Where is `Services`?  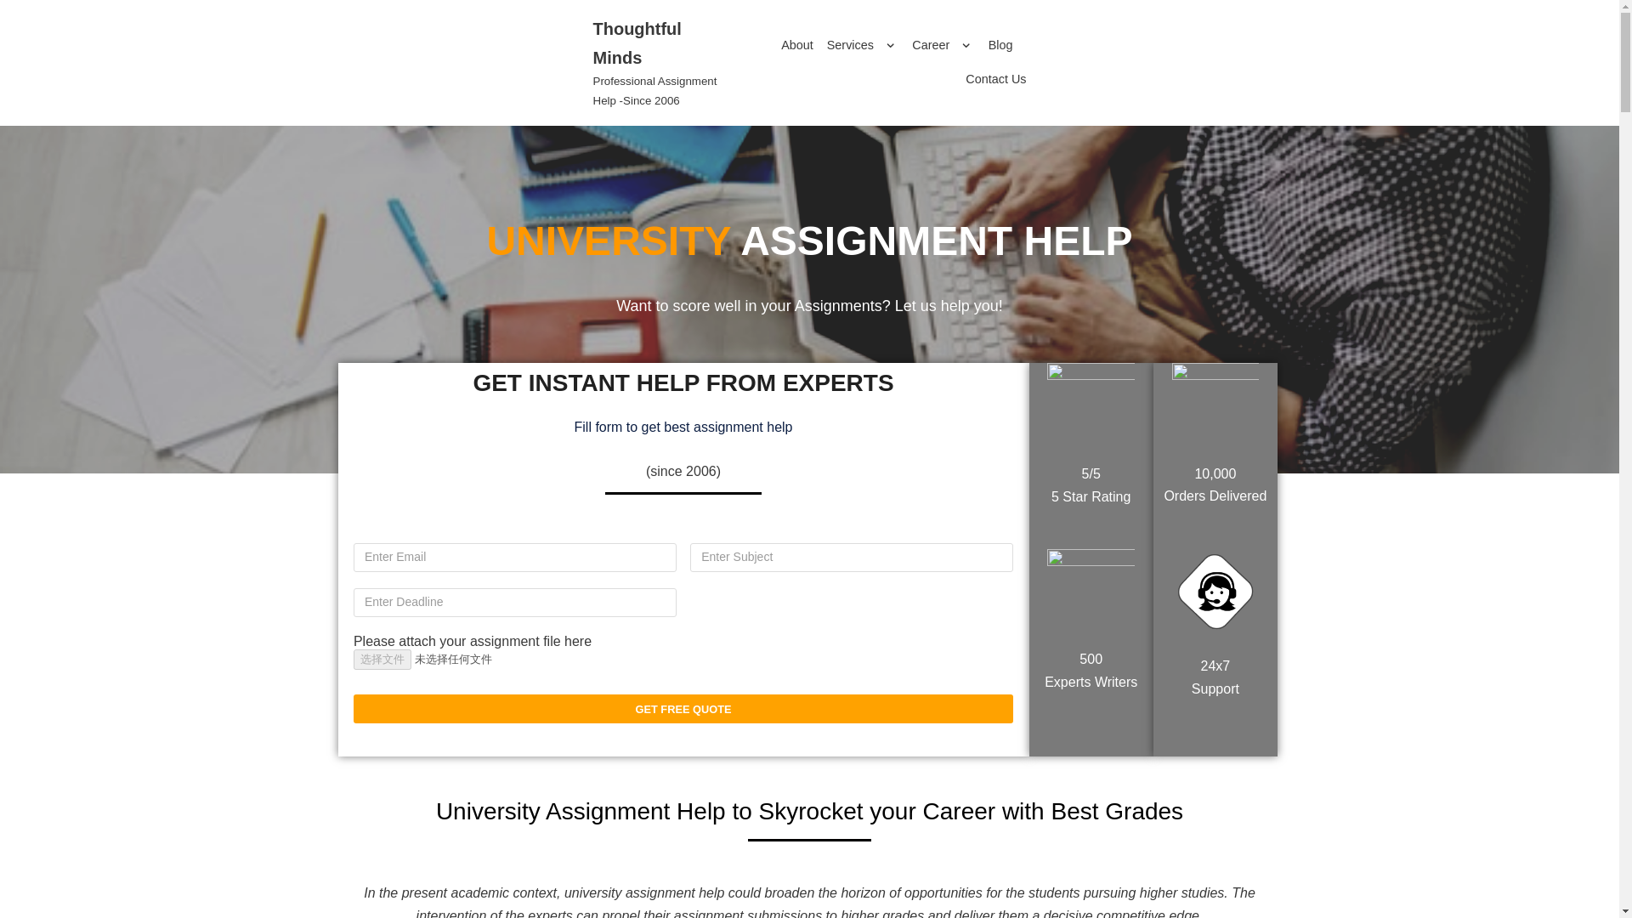 Services is located at coordinates (797, 46).